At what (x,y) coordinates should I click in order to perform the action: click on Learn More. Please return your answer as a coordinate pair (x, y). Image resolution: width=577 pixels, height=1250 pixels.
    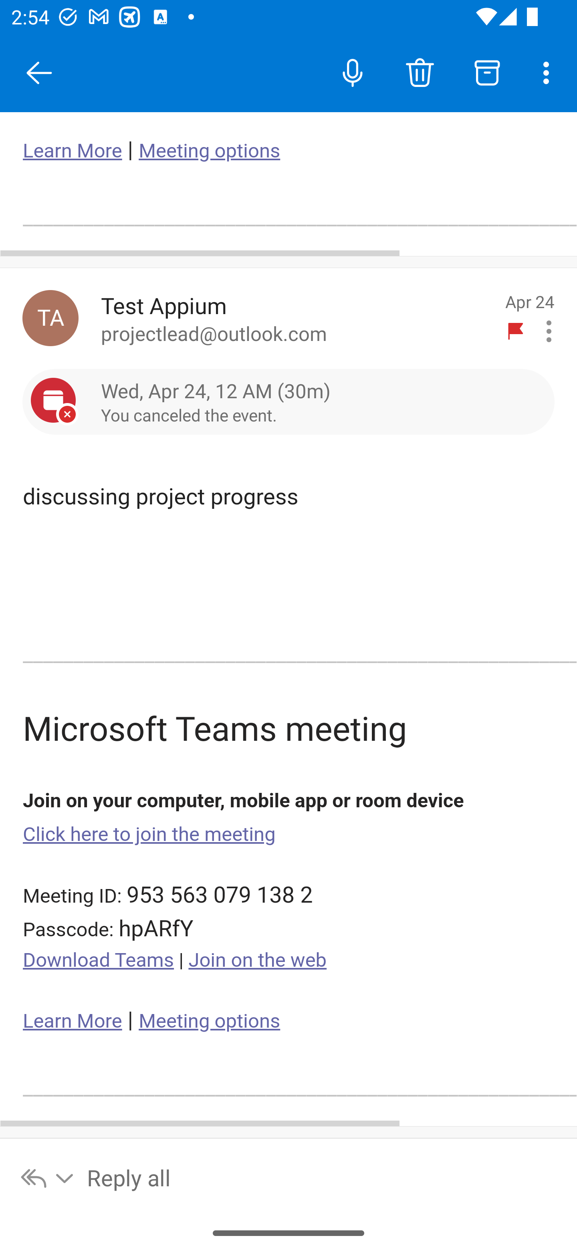
    Looking at the image, I should click on (73, 151).